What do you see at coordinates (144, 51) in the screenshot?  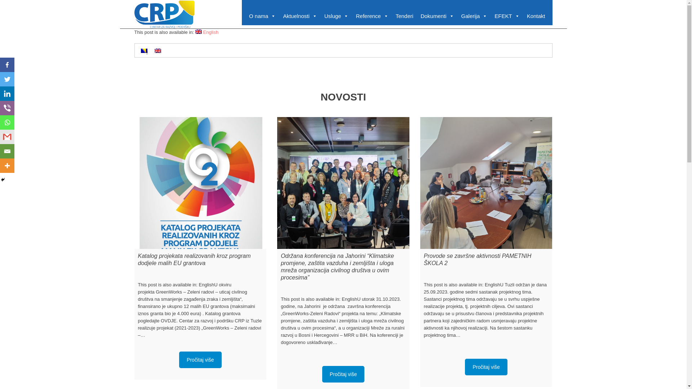 I see `Bosnian` at bounding box center [144, 51].